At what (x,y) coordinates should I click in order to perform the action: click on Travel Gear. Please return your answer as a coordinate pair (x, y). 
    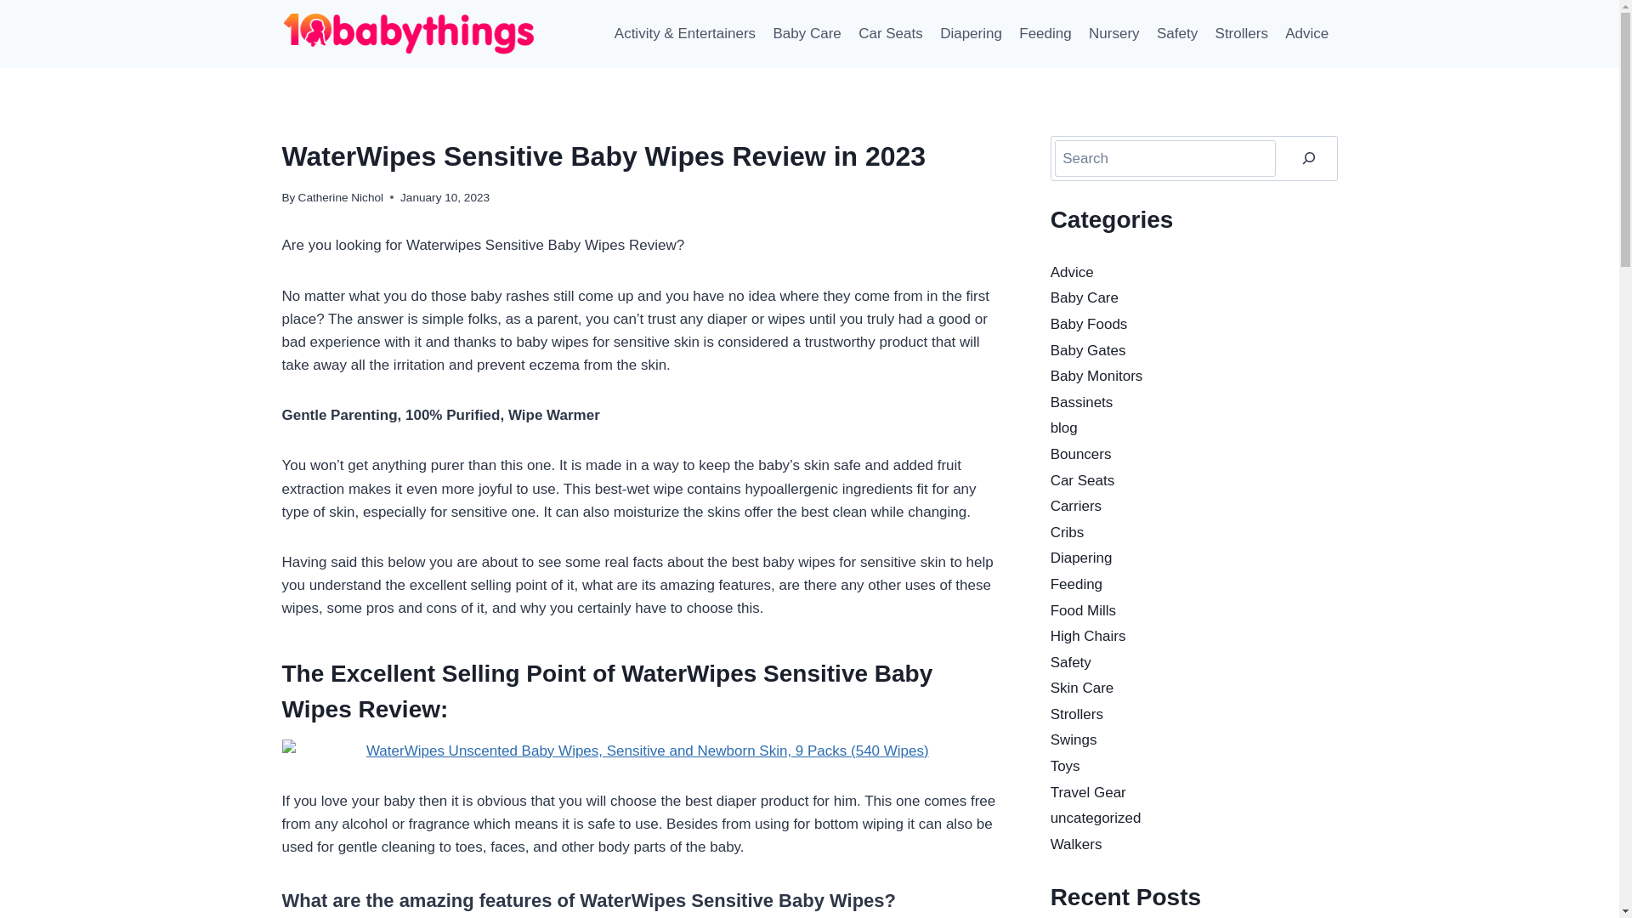
    Looking at the image, I should click on (1088, 792).